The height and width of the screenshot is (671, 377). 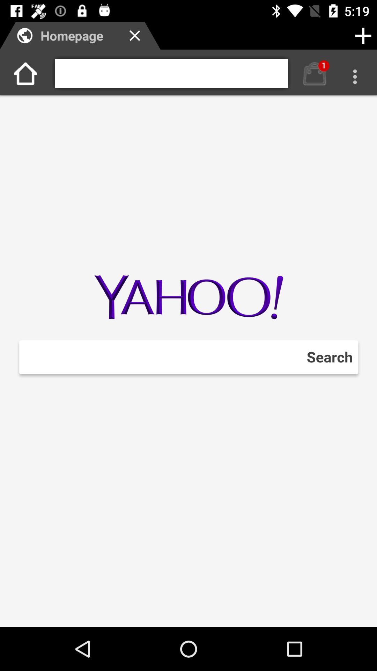 What do you see at coordinates (315, 73) in the screenshot?
I see `message button` at bounding box center [315, 73].